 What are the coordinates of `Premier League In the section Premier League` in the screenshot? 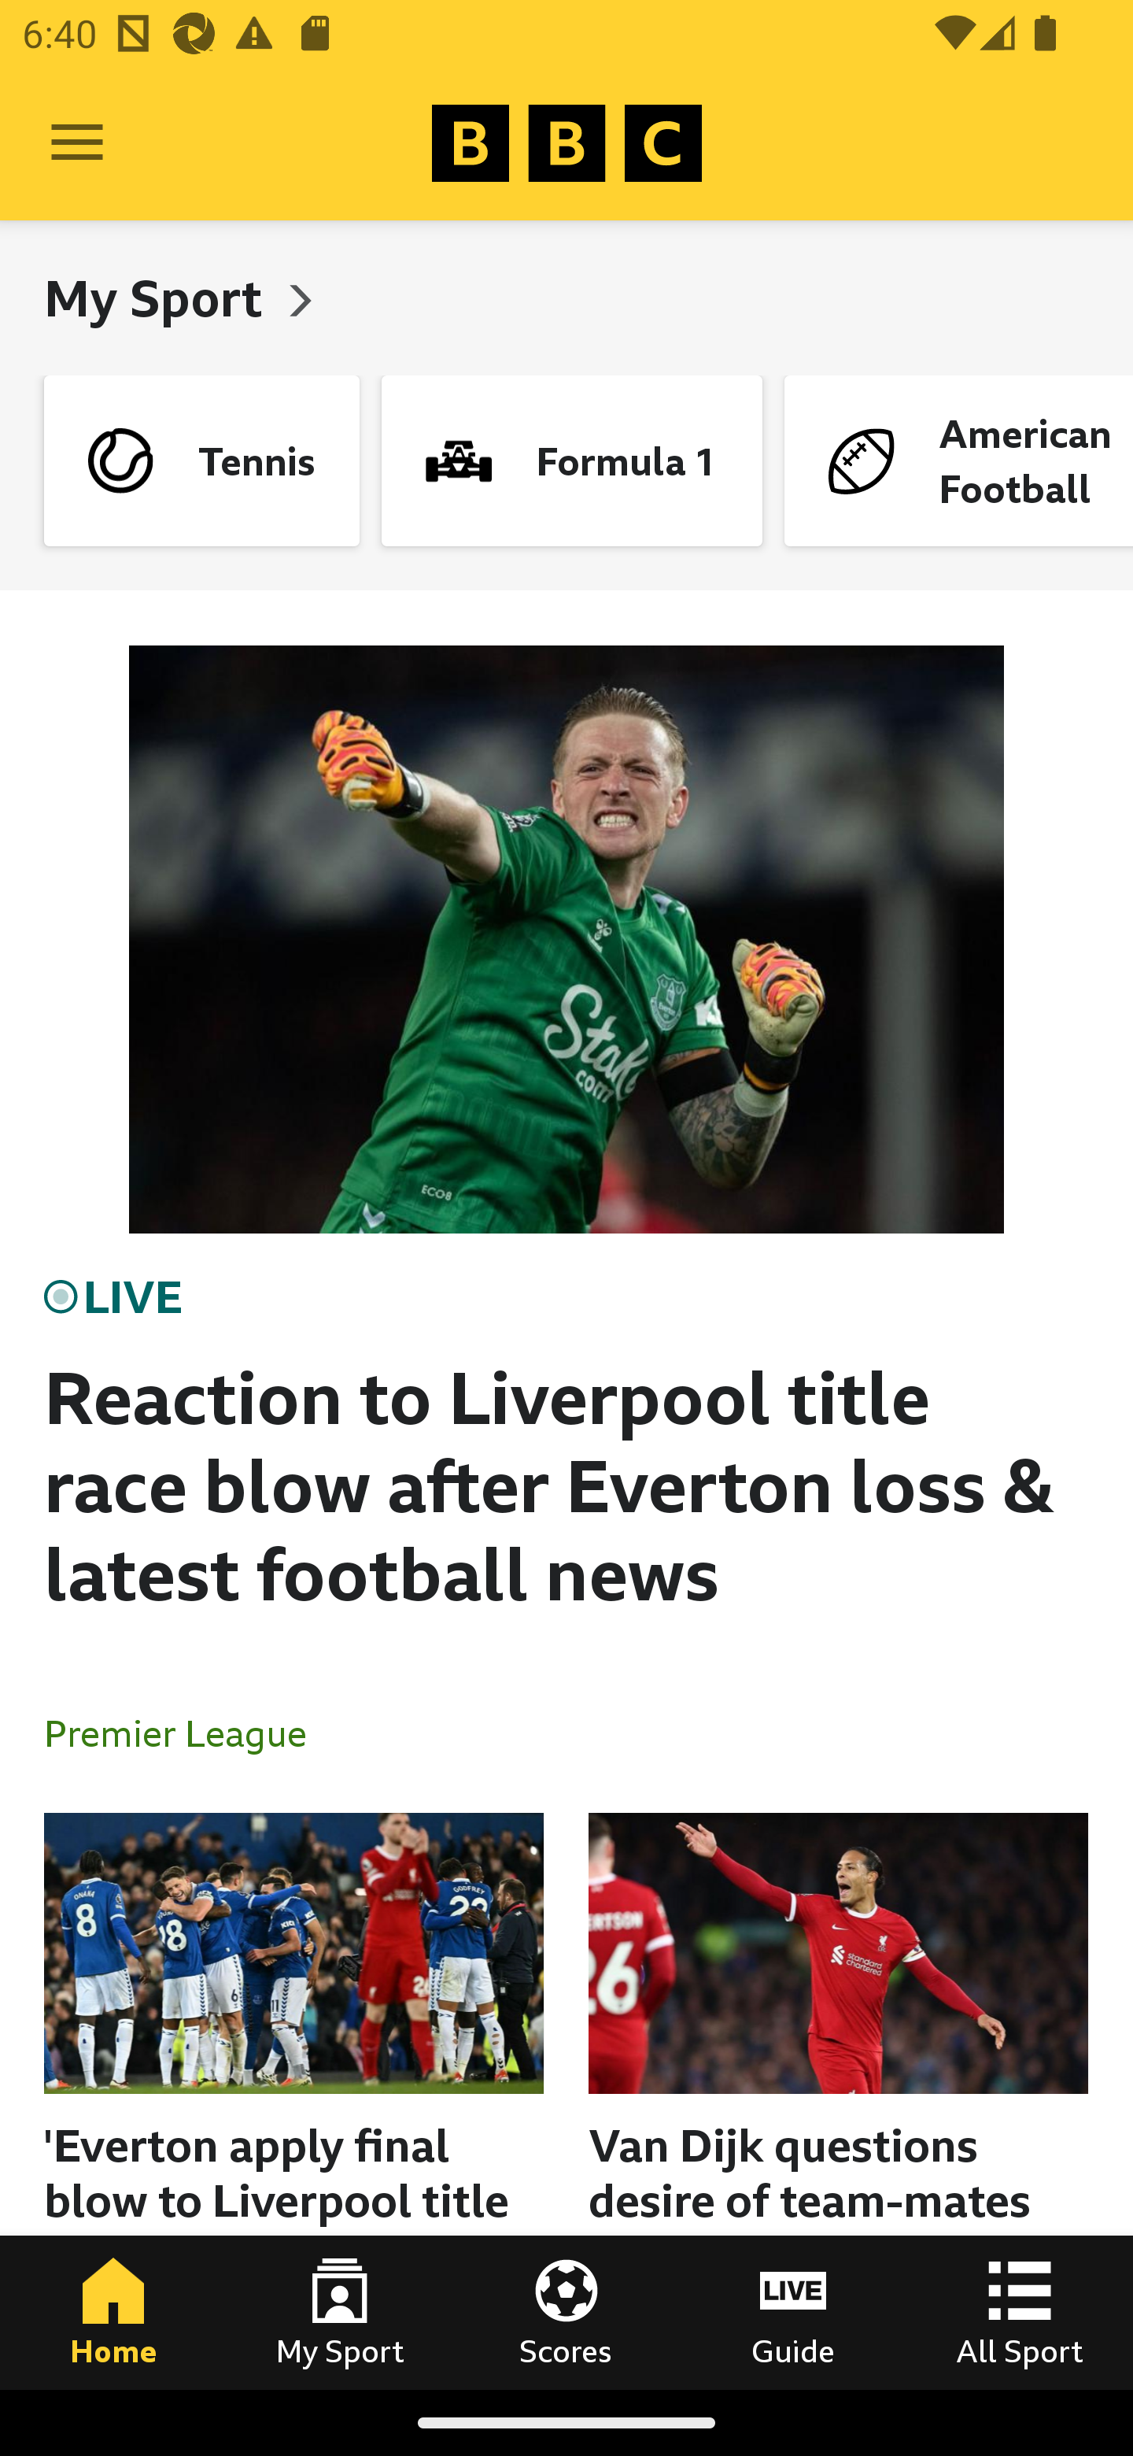 It's located at (187, 1732).